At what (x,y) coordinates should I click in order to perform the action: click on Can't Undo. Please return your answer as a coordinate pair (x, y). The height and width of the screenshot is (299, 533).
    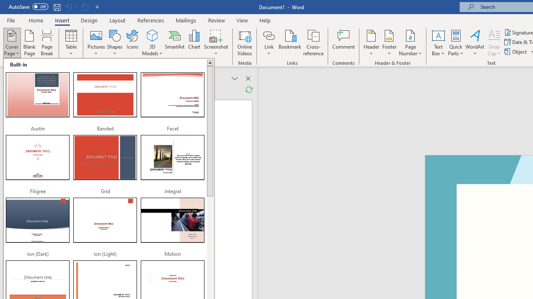
    Looking at the image, I should click on (71, 7).